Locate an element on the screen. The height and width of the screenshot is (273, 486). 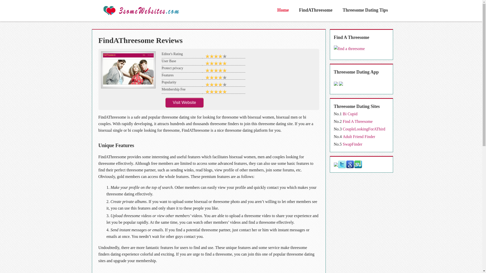
Adult Friend Finder is located at coordinates (359, 136).